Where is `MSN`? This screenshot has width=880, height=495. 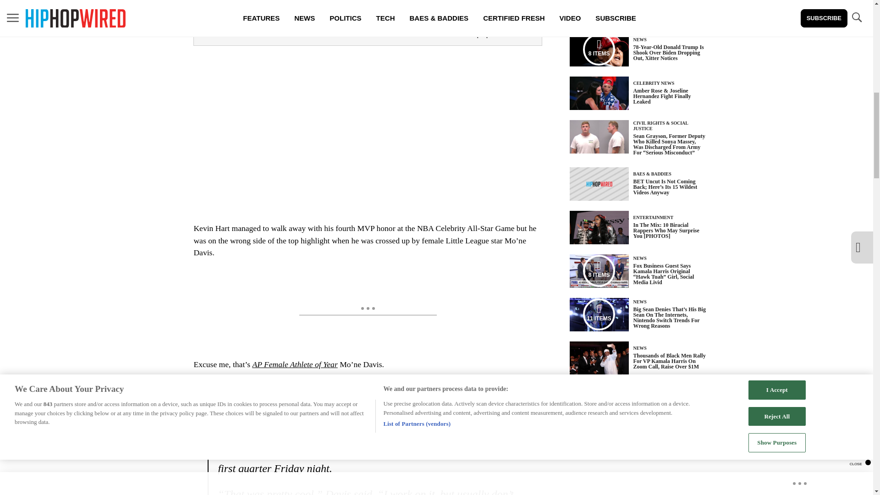 MSN is located at coordinates (215, 388).